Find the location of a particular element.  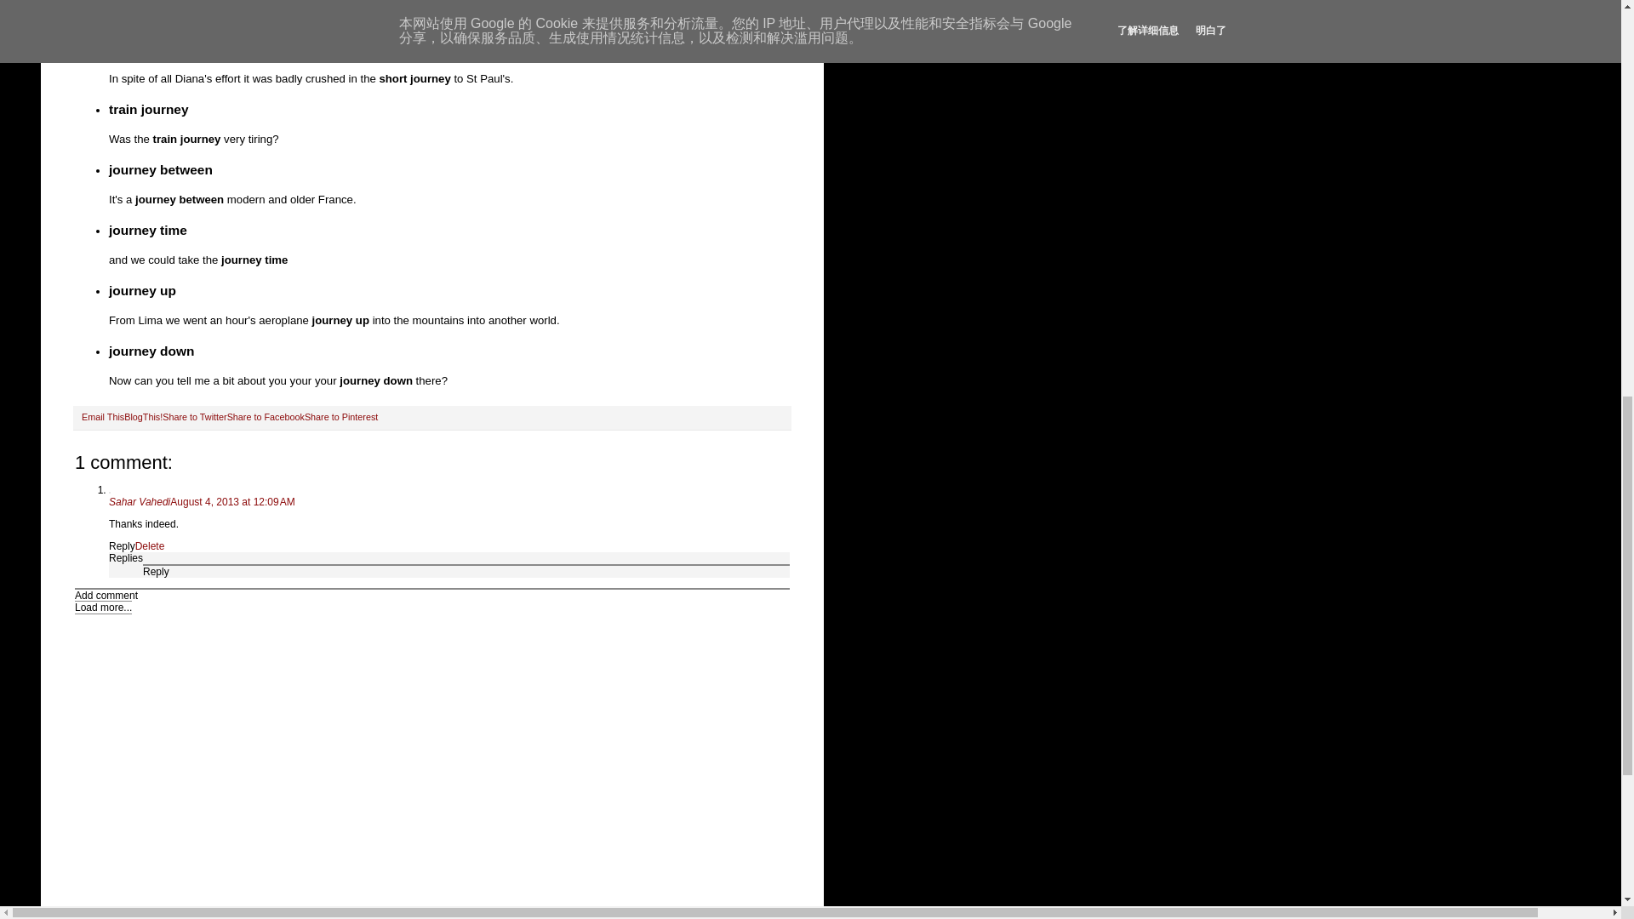

Email This is located at coordinates (102, 416).